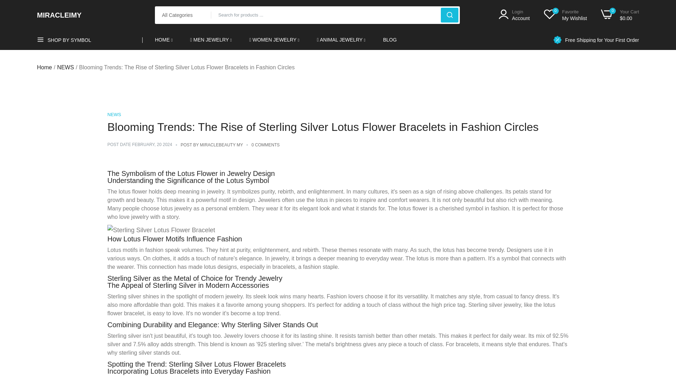 The width and height of the screenshot is (676, 380). Describe the element at coordinates (565, 15) in the screenshot. I see `Home` at that location.